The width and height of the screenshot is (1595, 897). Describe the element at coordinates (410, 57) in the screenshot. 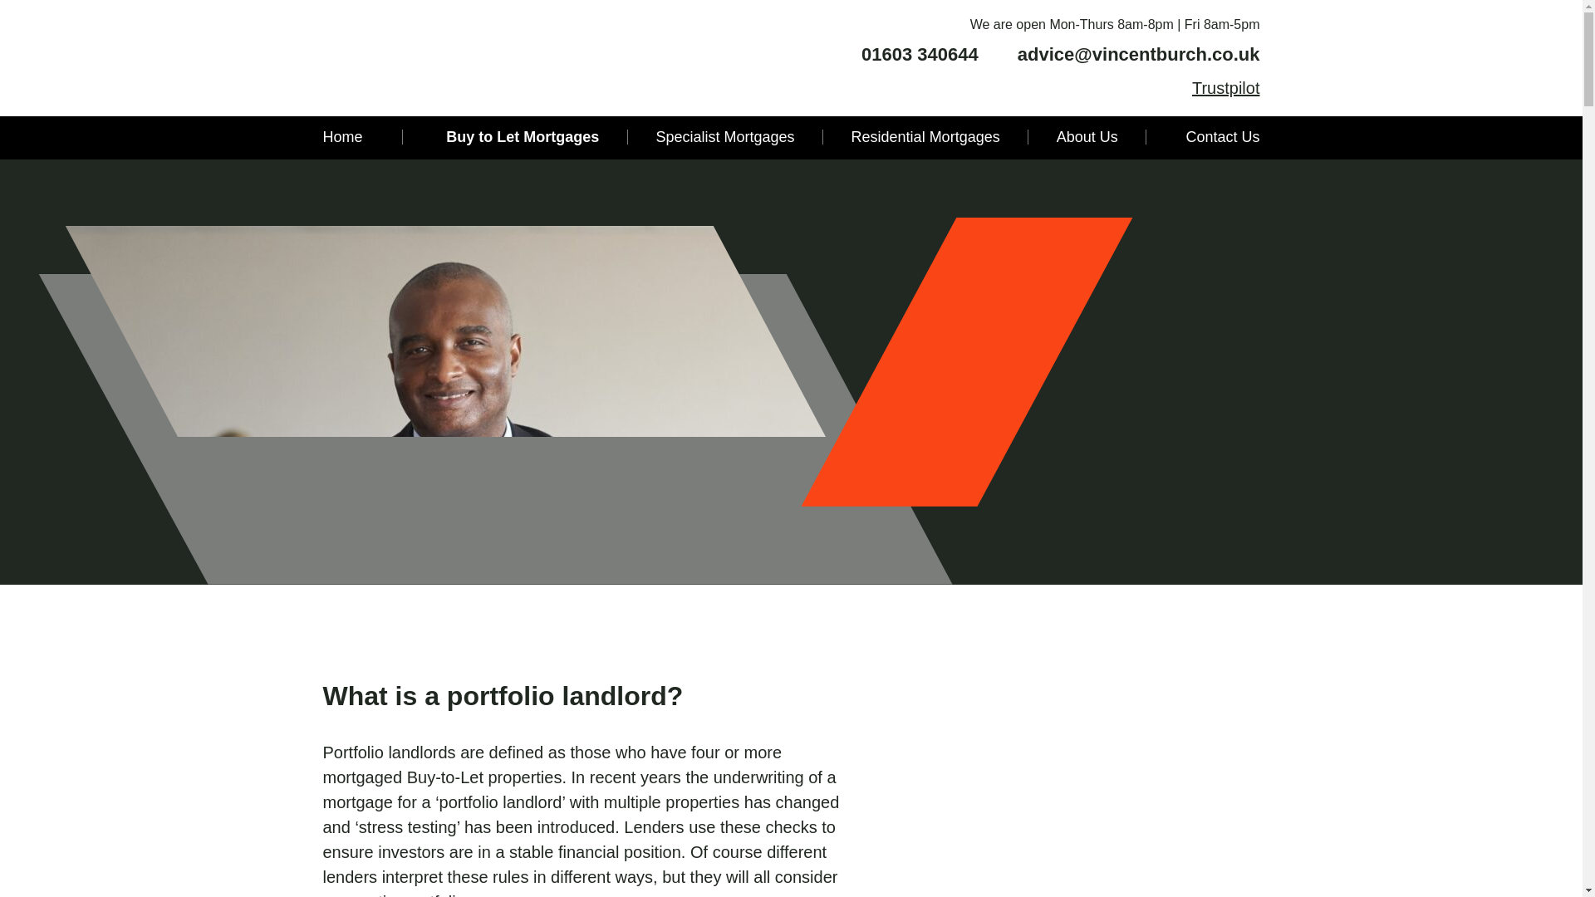

I see `Vincent Burch` at that location.